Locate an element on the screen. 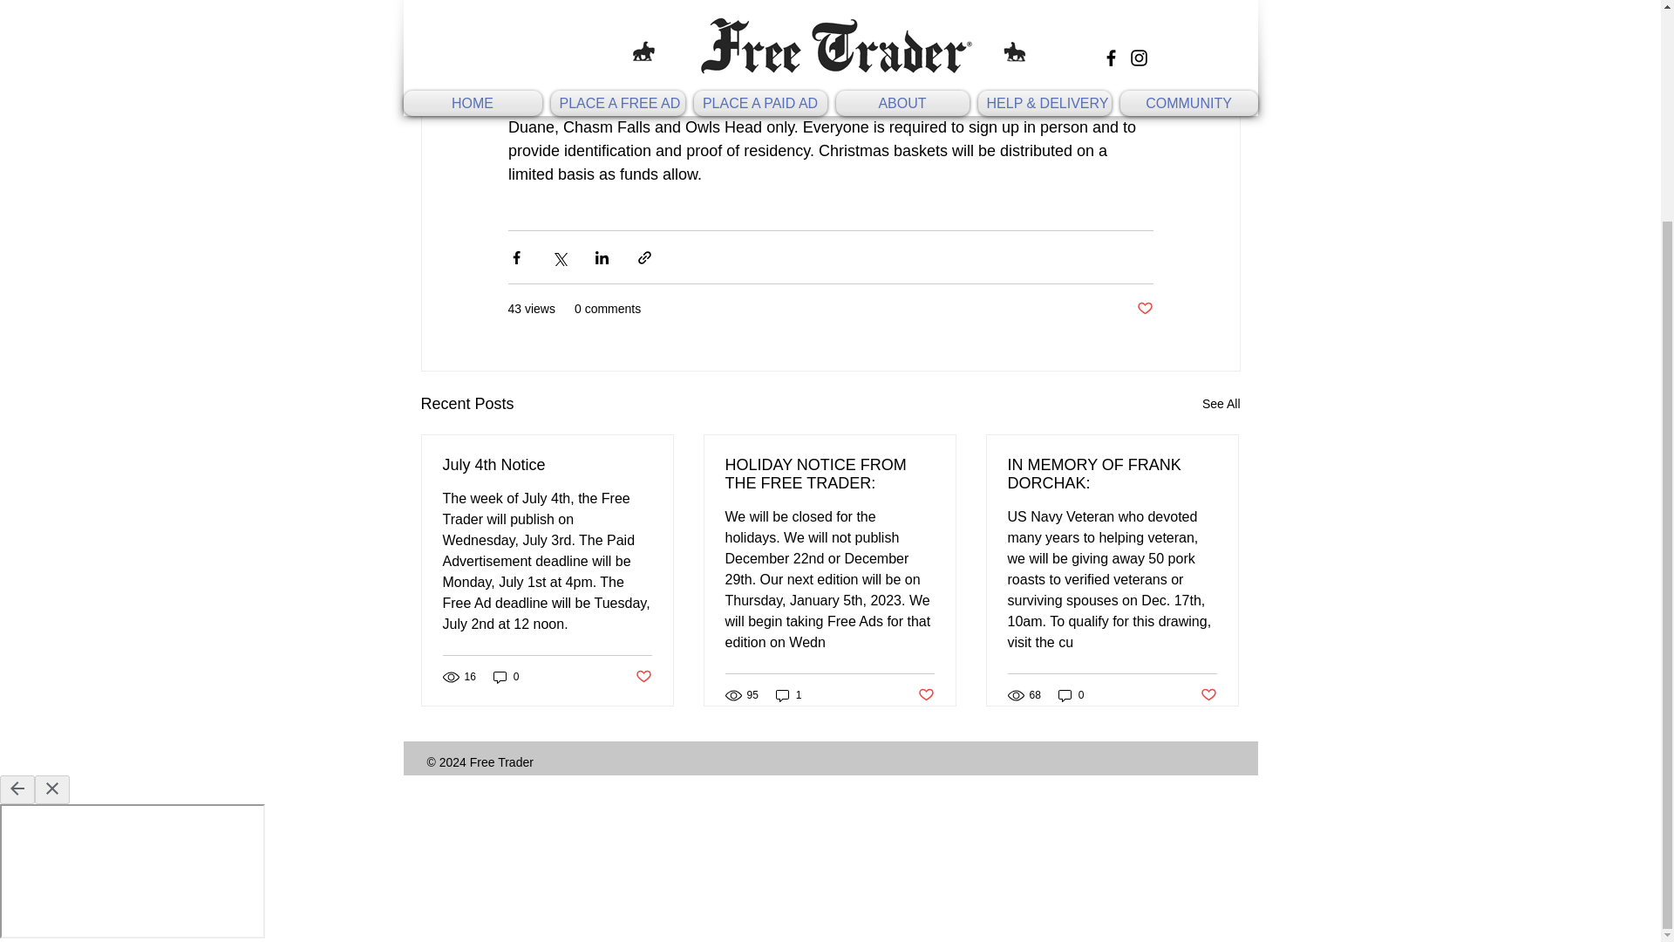 This screenshot has width=1674, height=942. July 4th Notice is located at coordinates (548, 465).